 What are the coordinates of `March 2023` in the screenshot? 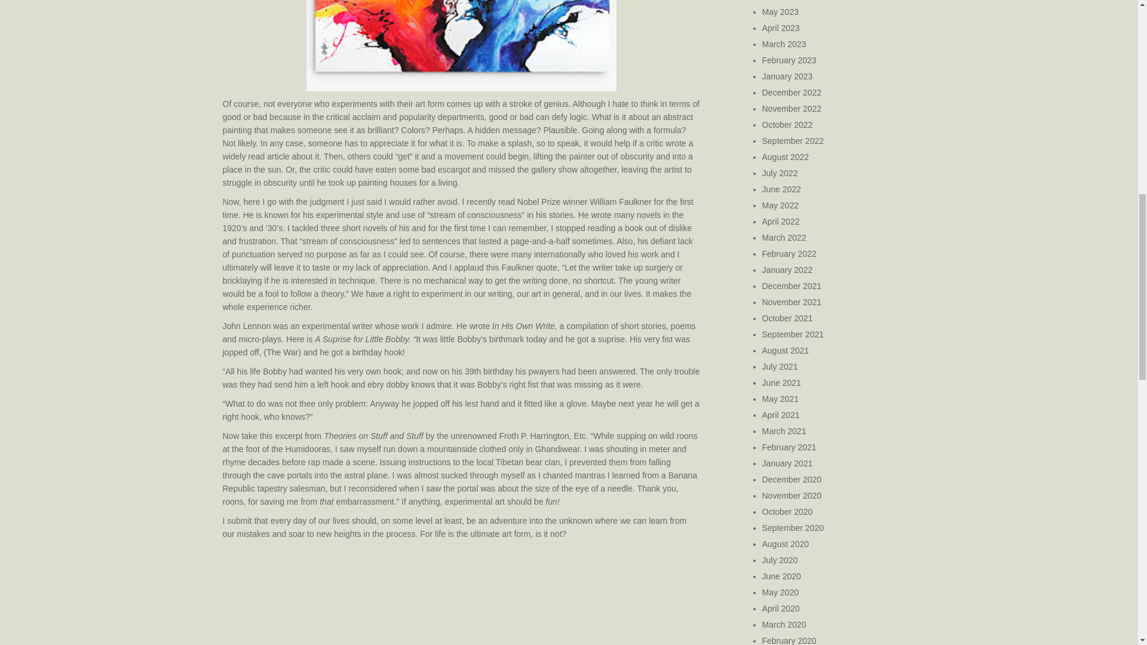 It's located at (784, 44).